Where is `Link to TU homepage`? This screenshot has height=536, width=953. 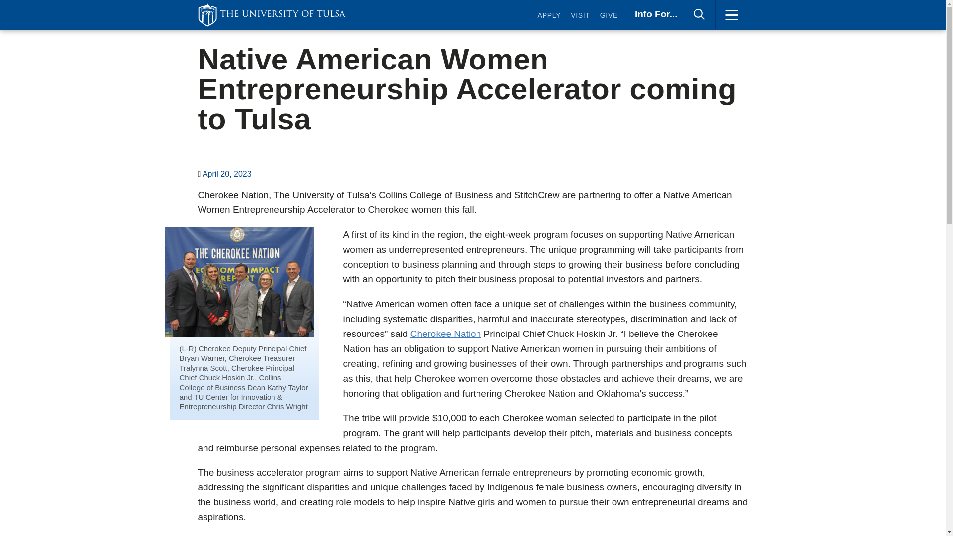 Link to TU homepage is located at coordinates (271, 15).